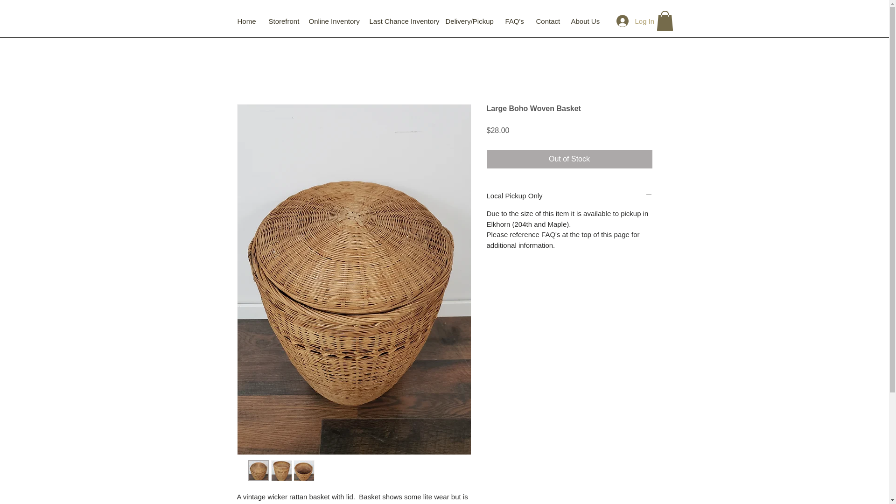  I want to click on Storefront, so click(288, 21).